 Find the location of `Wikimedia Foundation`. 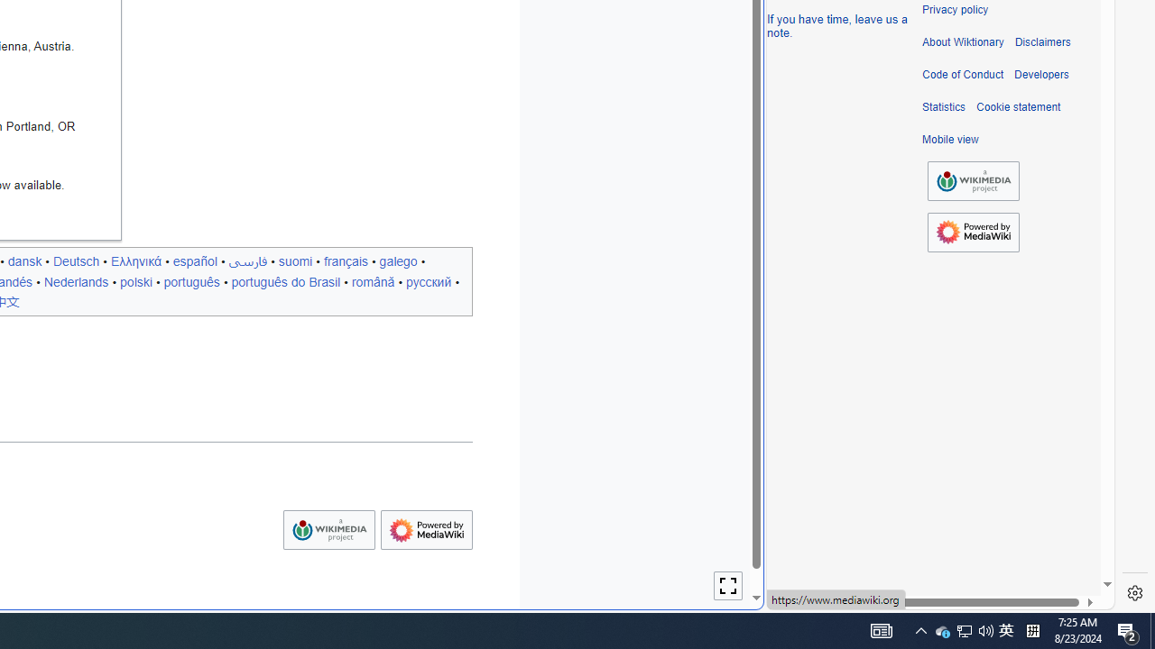

Wikimedia Foundation is located at coordinates (973, 180).